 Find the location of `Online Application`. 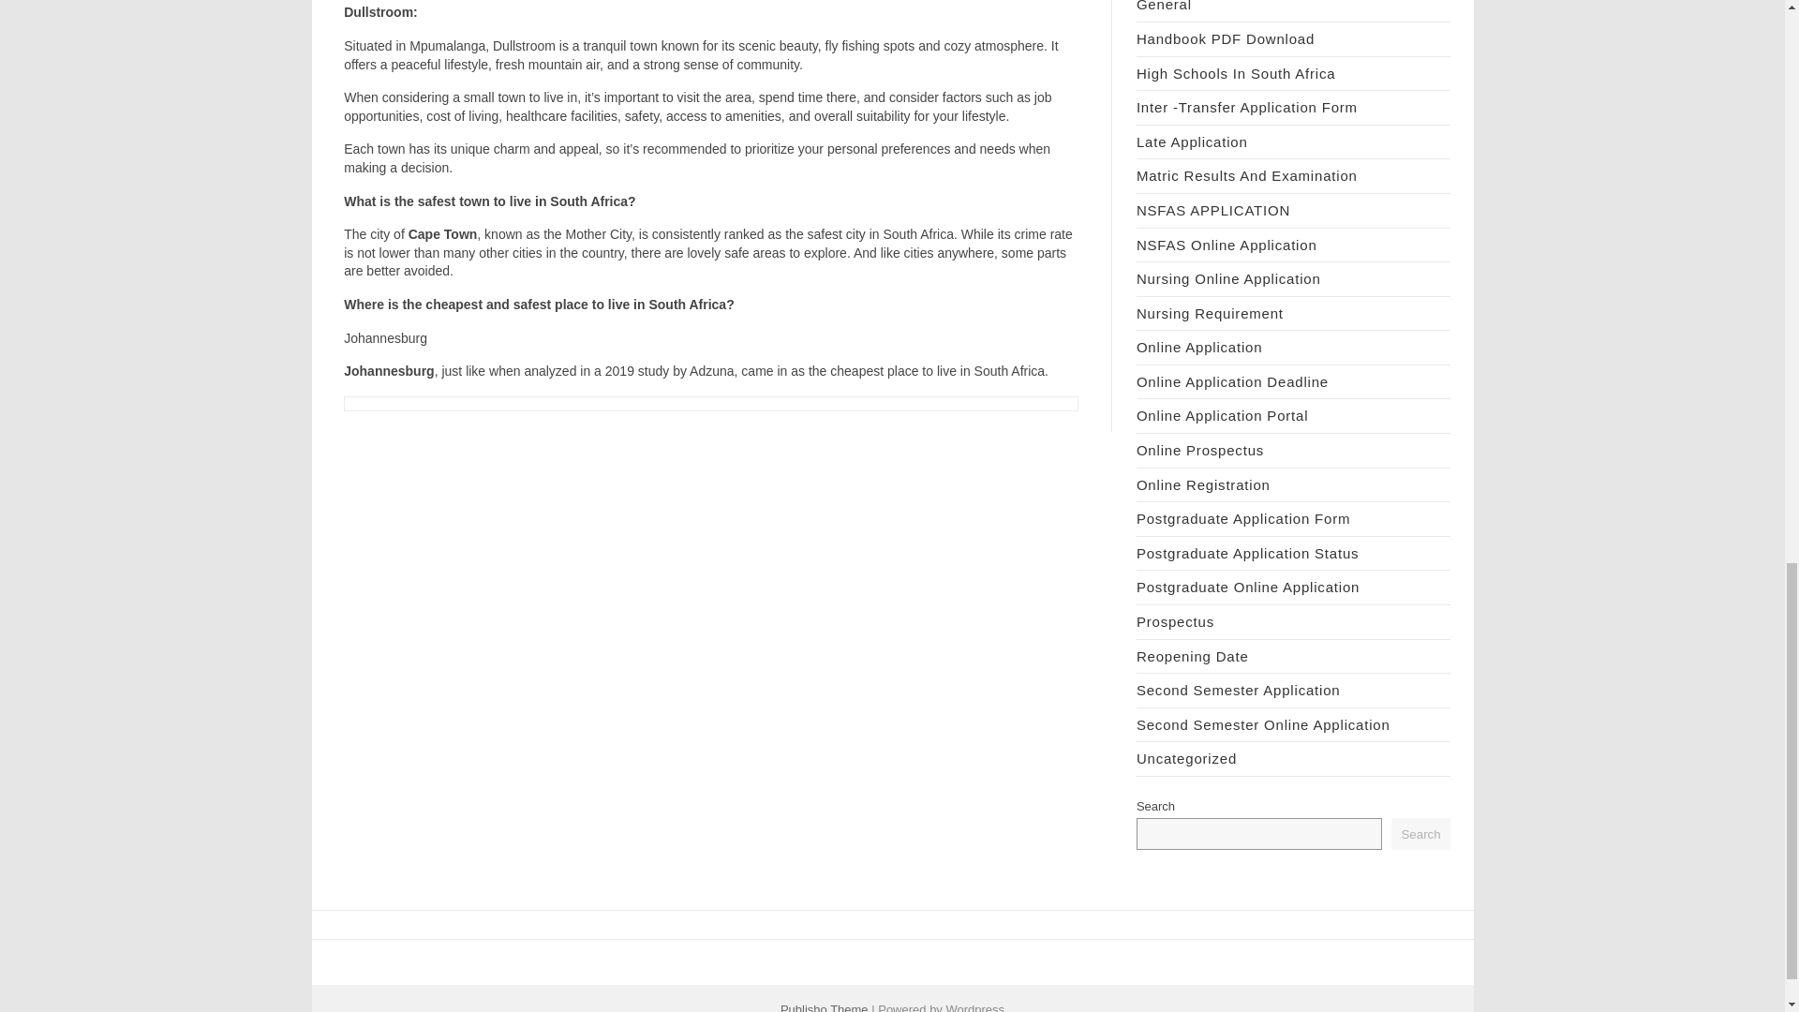

Online Application is located at coordinates (1199, 347).